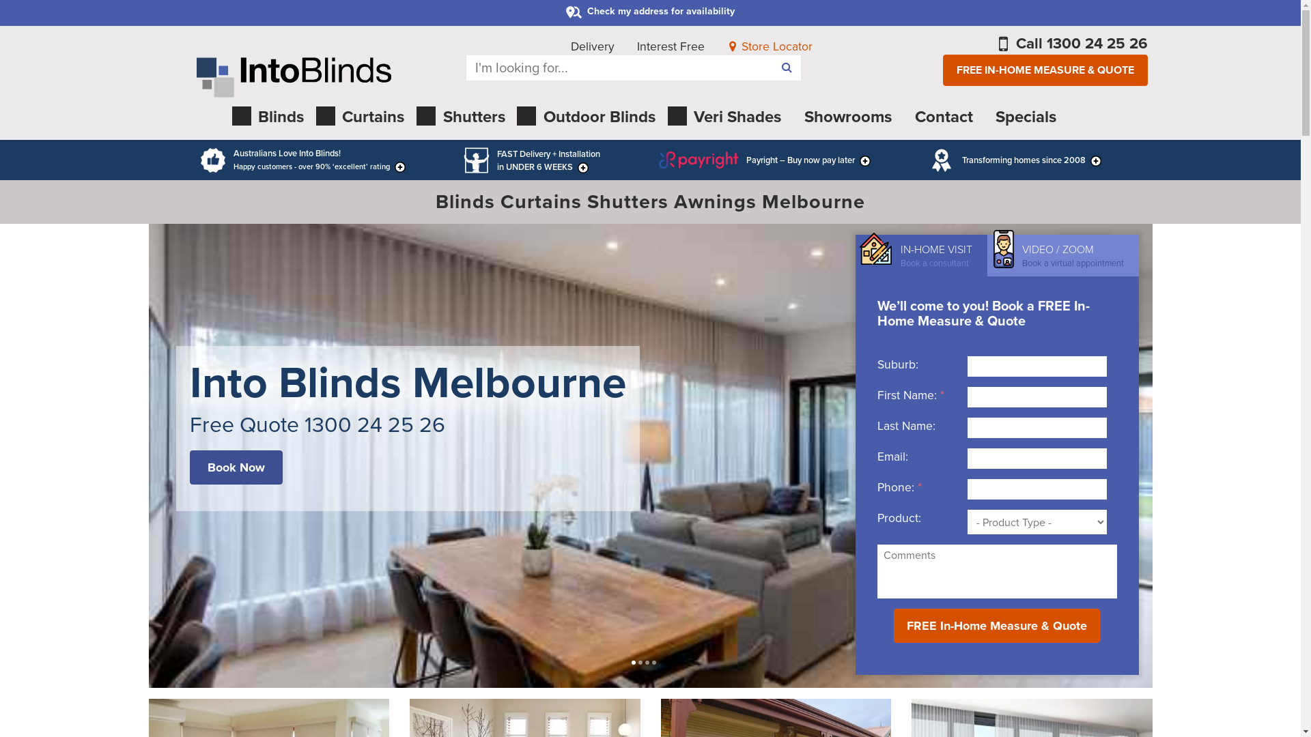 Image resolution: width=1311 pixels, height=737 pixels. What do you see at coordinates (365, 119) in the screenshot?
I see `Curtains` at bounding box center [365, 119].